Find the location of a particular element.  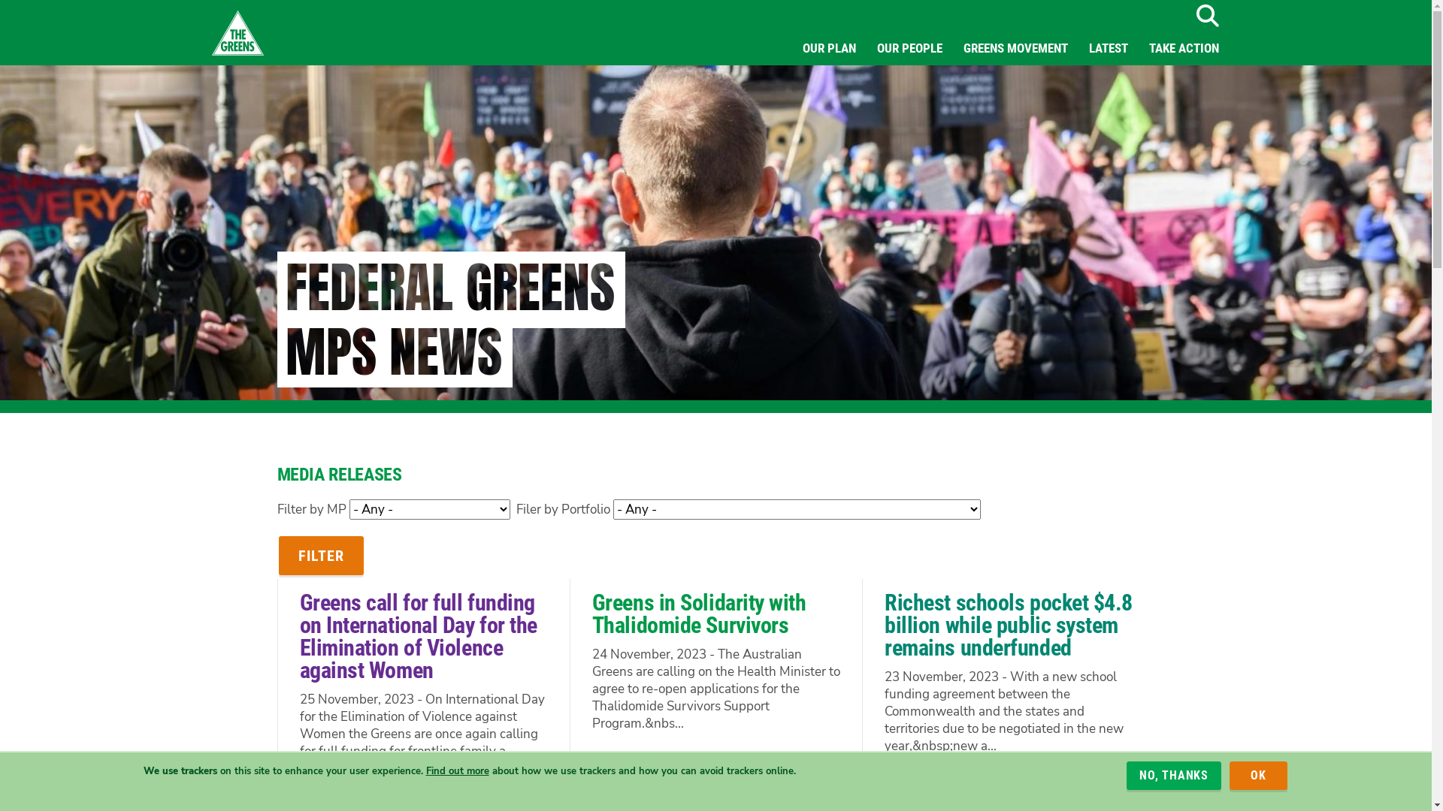

OK is located at coordinates (1258, 776).